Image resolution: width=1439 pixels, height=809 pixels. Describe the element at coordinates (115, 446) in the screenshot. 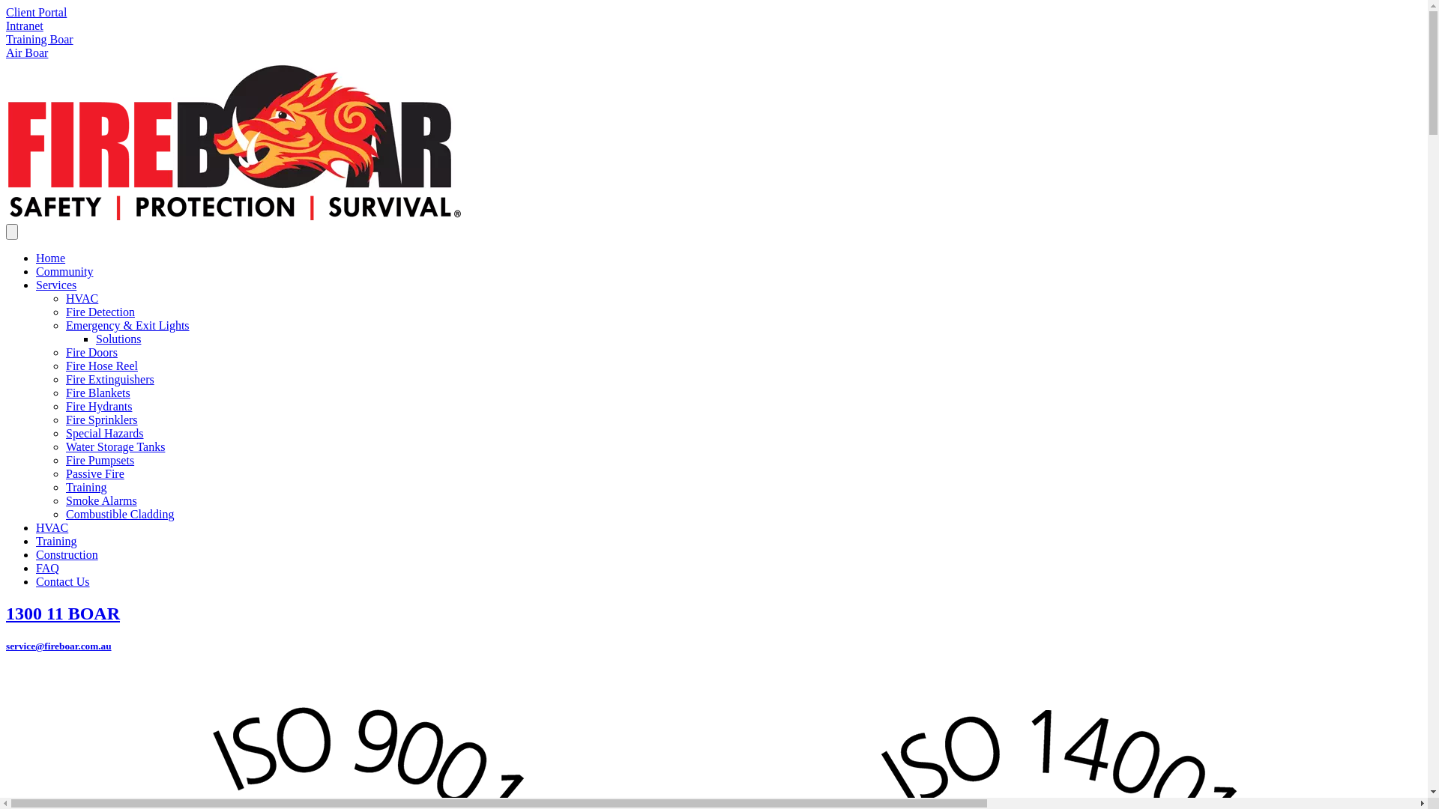

I see `Water Storage Tanks` at that location.